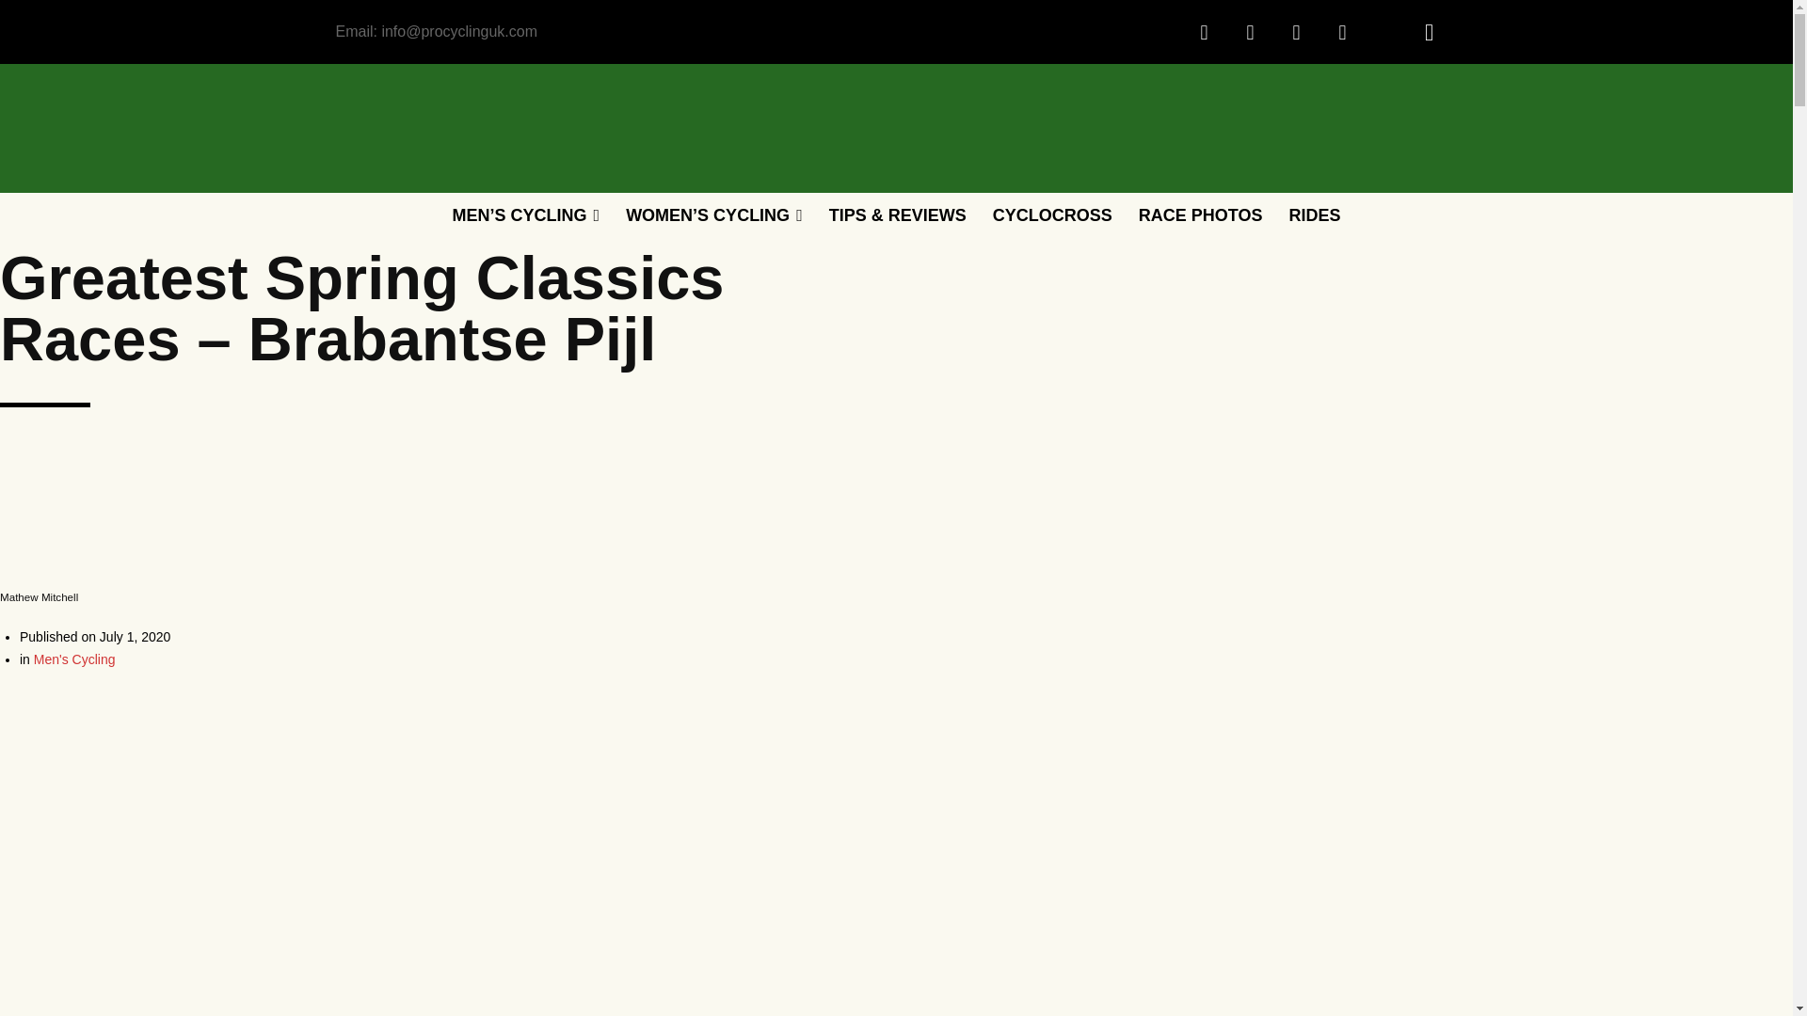 The height and width of the screenshot is (1016, 1807). What do you see at coordinates (1249, 32) in the screenshot?
I see `Instagram` at bounding box center [1249, 32].